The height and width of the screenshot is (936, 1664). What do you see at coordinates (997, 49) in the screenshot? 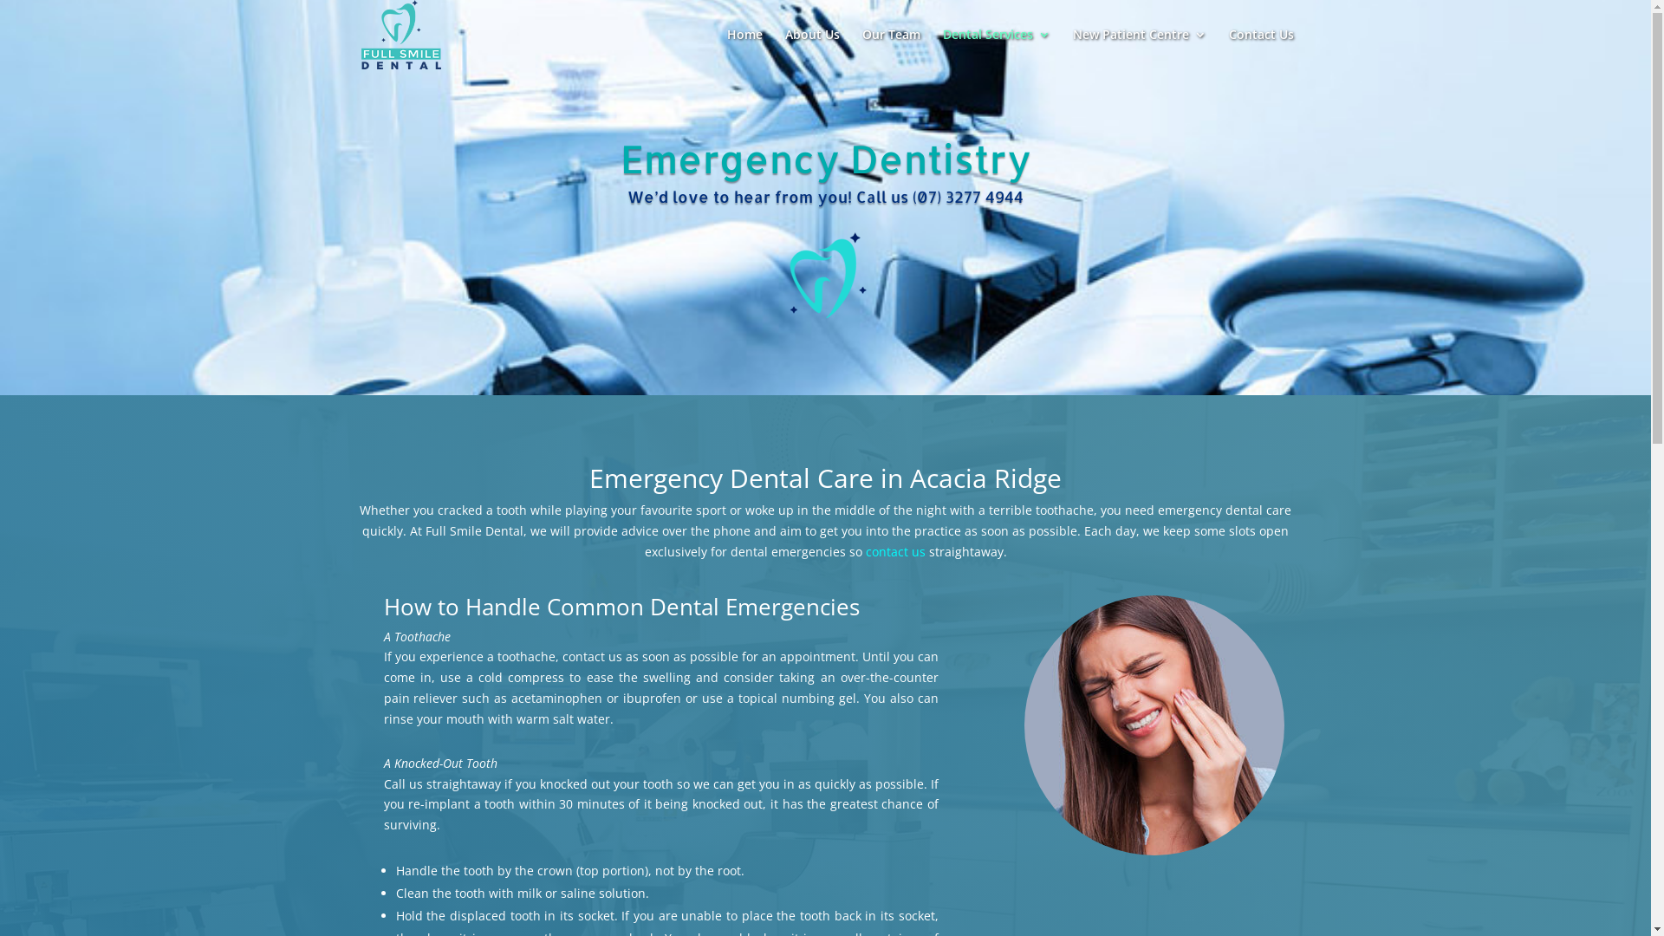
I see `Dental Services` at bounding box center [997, 49].